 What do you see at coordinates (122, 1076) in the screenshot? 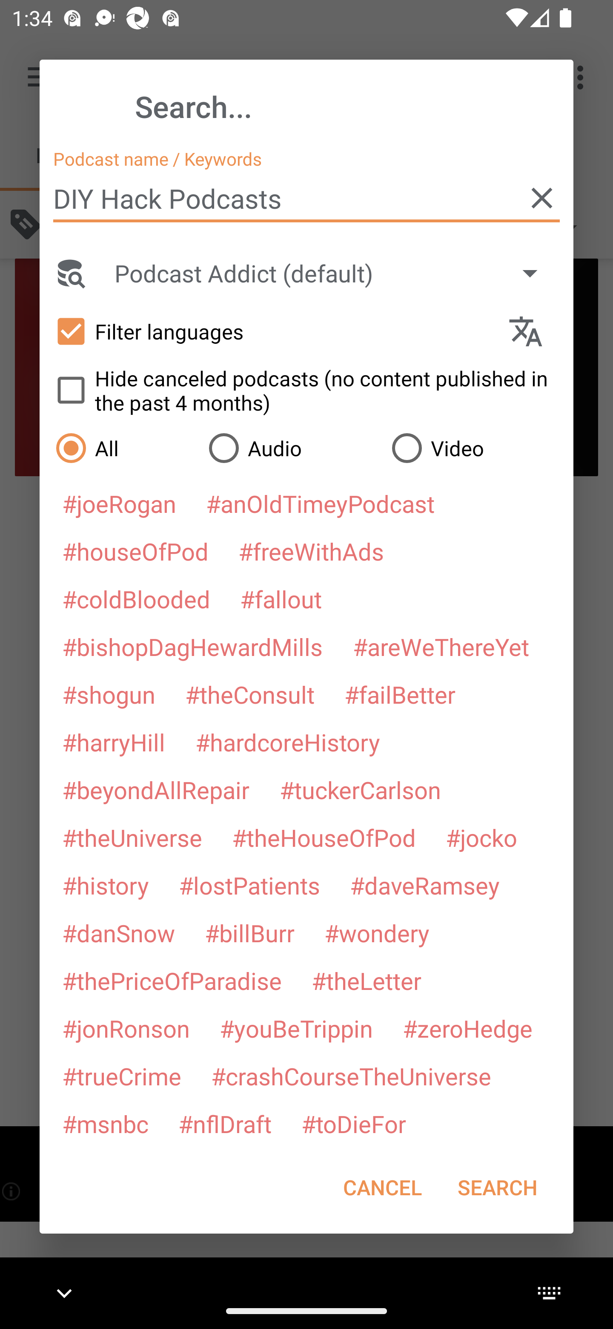
I see `#trueCrime` at bounding box center [122, 1076].